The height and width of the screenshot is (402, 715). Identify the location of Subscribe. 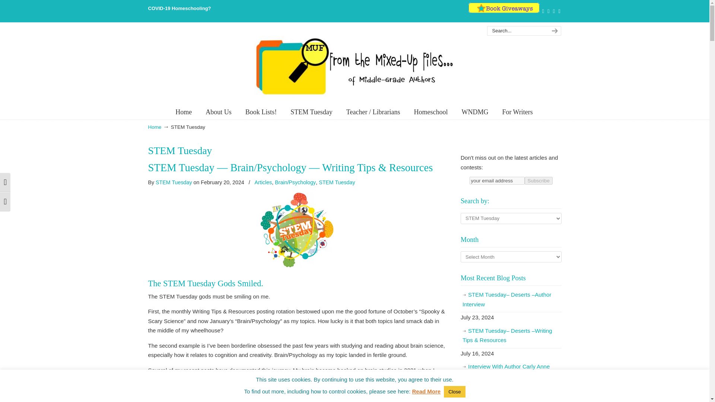
(538, 181).